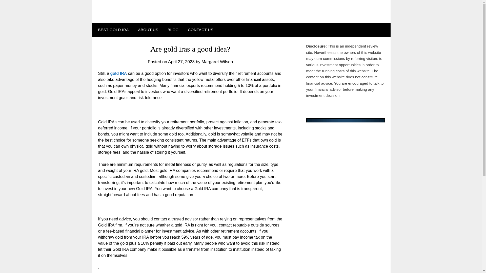  What do you see at coordinates (112, 30) in the screenshot?
I see `BEST GOLD IRA` at bounding box center [112, 30].